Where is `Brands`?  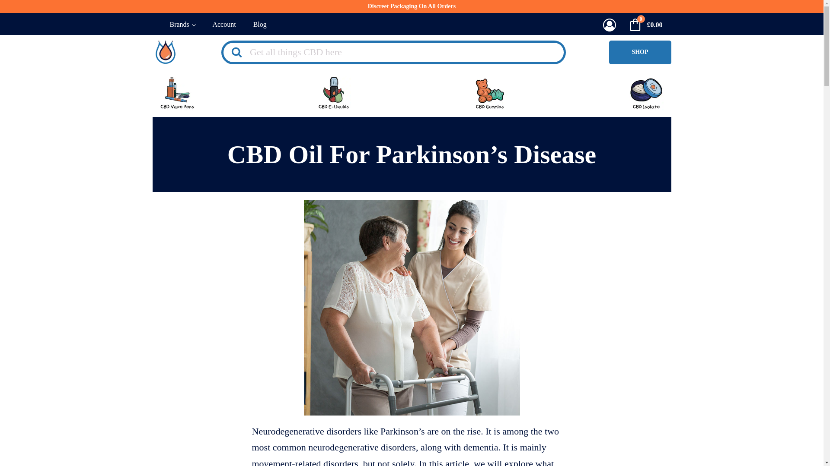
Brands is located at coordinates (182, 25).